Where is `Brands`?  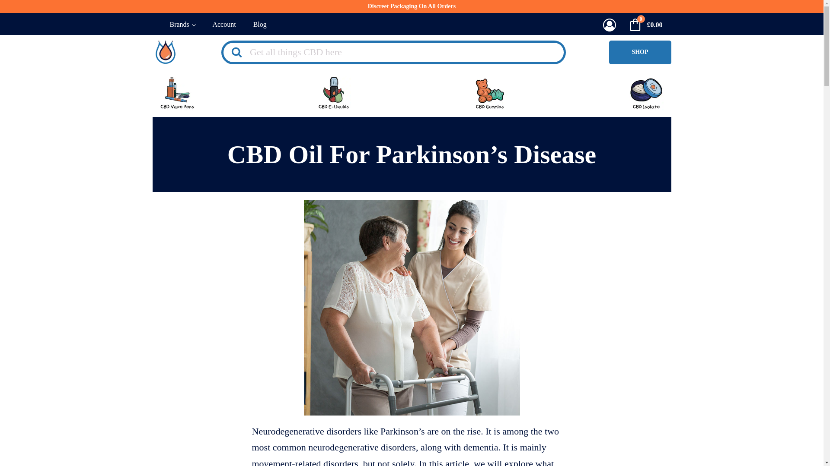
Brands is located at coordinates (182, 25).